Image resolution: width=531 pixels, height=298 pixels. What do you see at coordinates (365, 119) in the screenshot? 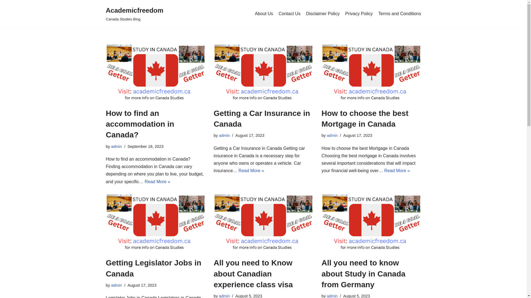
I see `How to choose the best Mortgage in Canada` at bounding box center [365, 119].